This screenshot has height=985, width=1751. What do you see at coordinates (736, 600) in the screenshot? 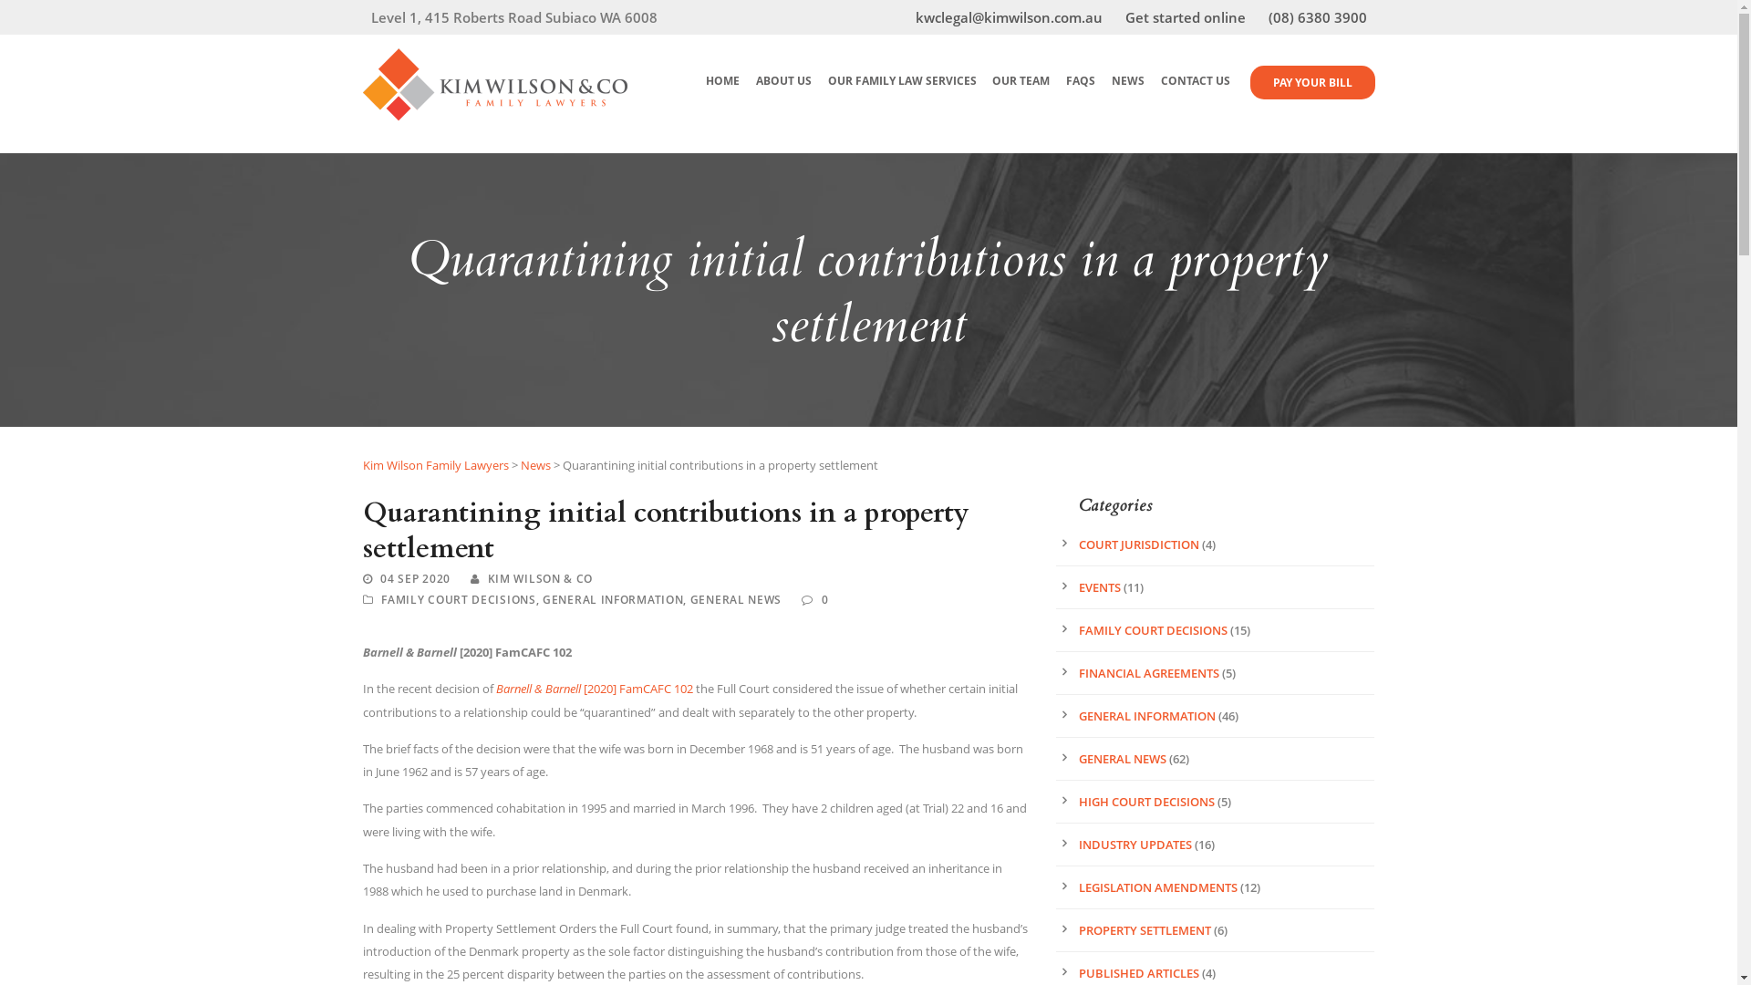
I see `GENERAL NEWS` at bounding box center [736, 600].